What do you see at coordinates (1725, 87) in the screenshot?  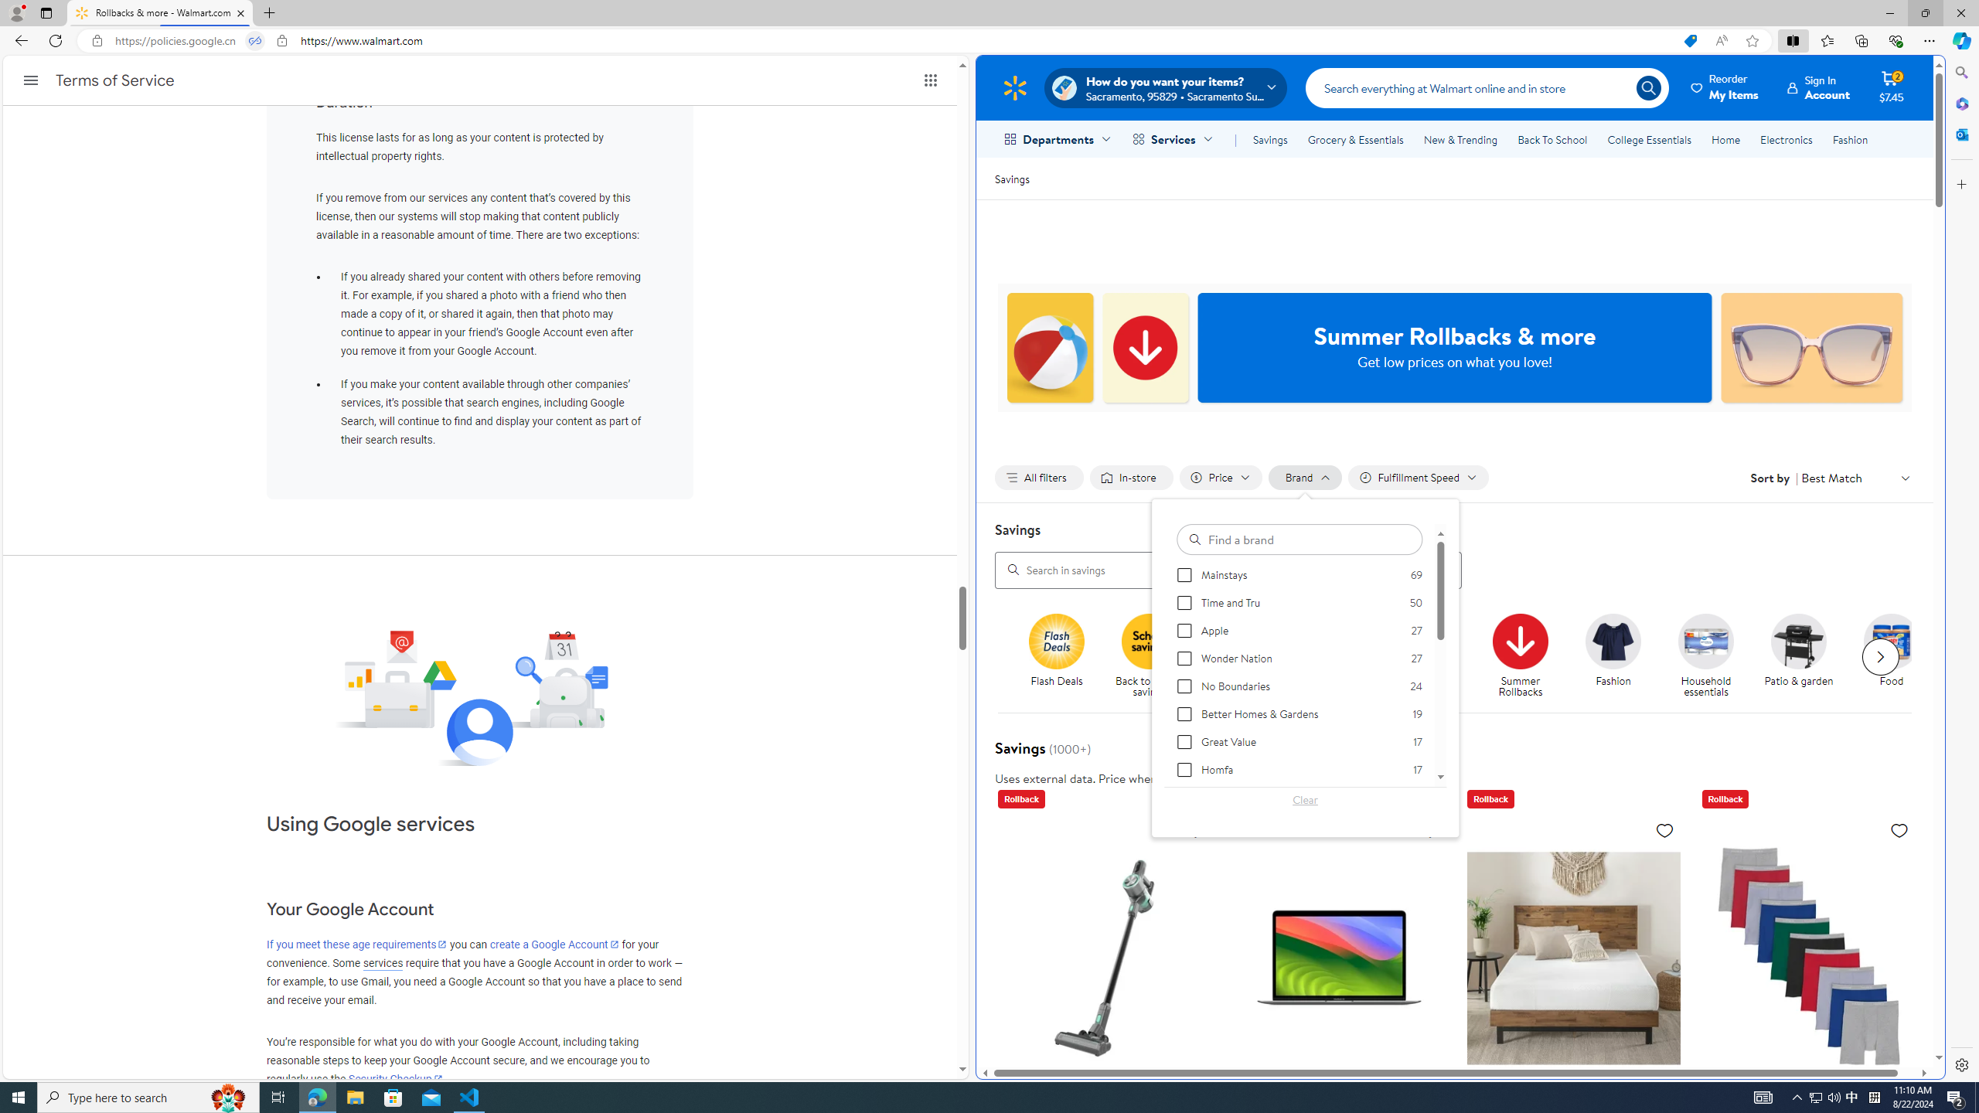 I see `ReorderMy Items` at bounding box center [1725, 87].